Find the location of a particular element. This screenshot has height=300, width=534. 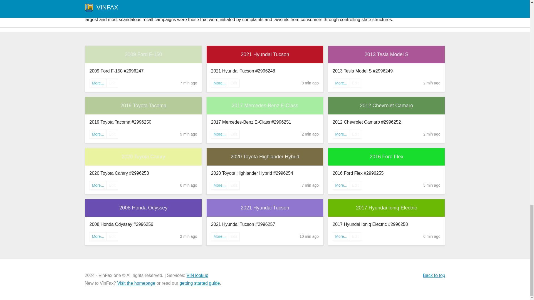

Edit is located at coordinates (234, 185).